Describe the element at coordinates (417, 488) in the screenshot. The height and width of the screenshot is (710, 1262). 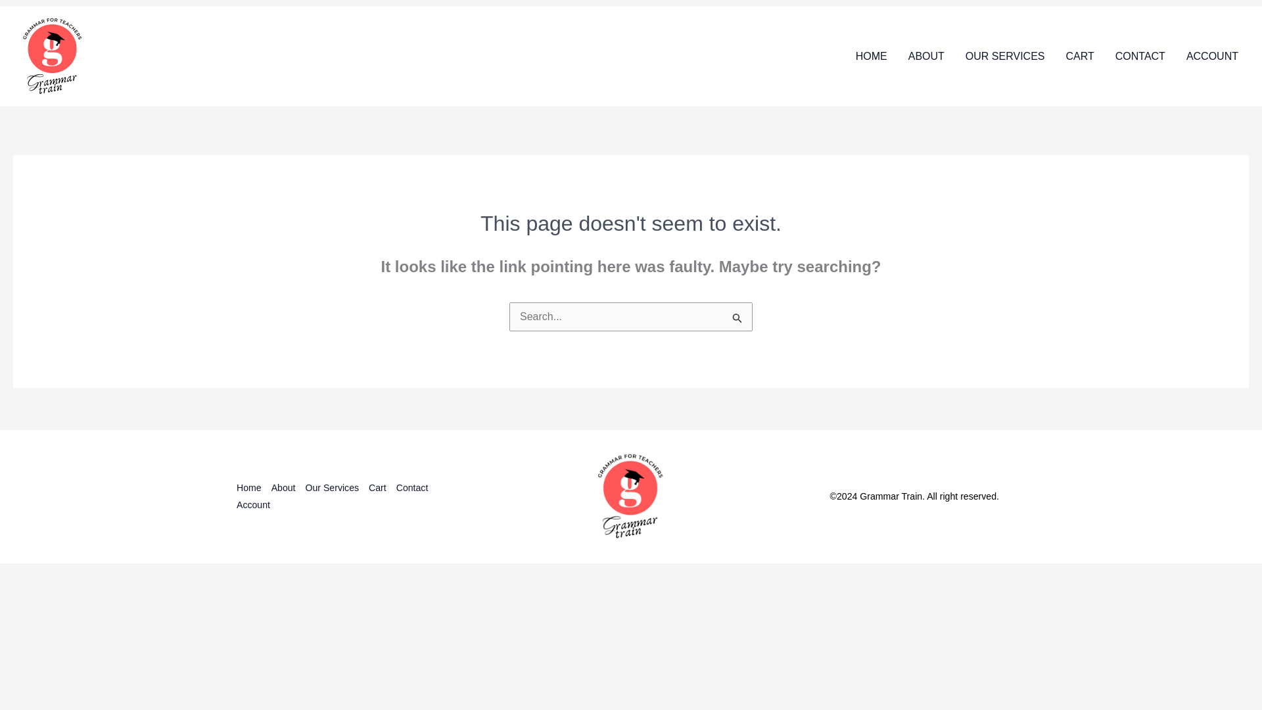
I see `Contact` at that location.